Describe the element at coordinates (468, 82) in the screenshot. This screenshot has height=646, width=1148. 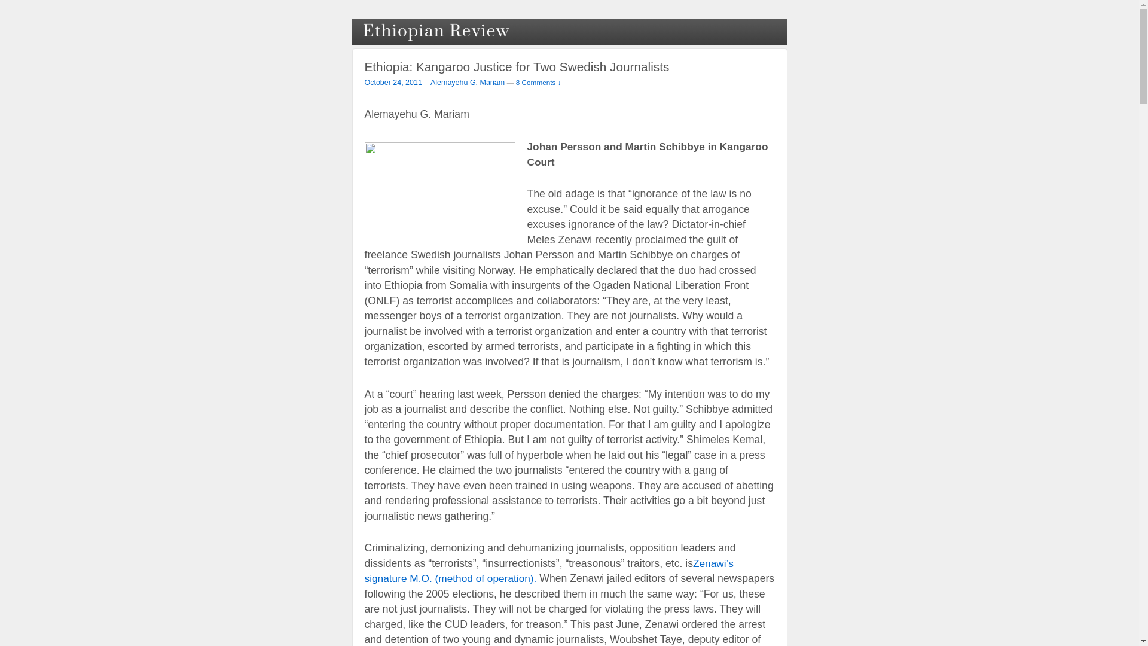
I see `View all posts by Alemayehu G. Mariam` at that location.